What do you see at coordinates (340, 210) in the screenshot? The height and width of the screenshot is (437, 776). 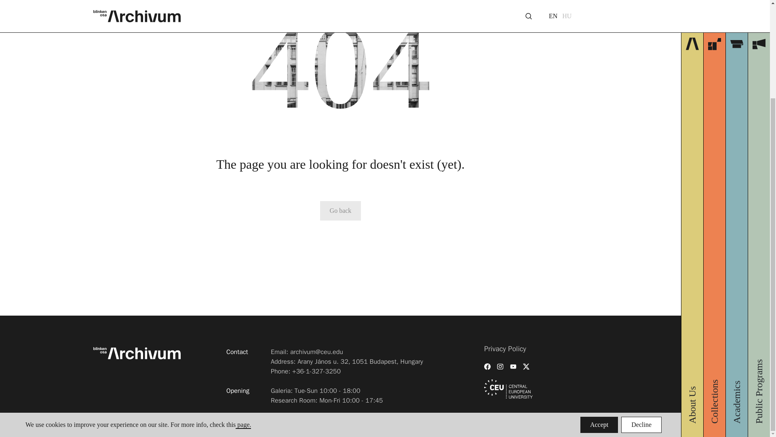 I see `Go back` at bounding box center [340, 210].